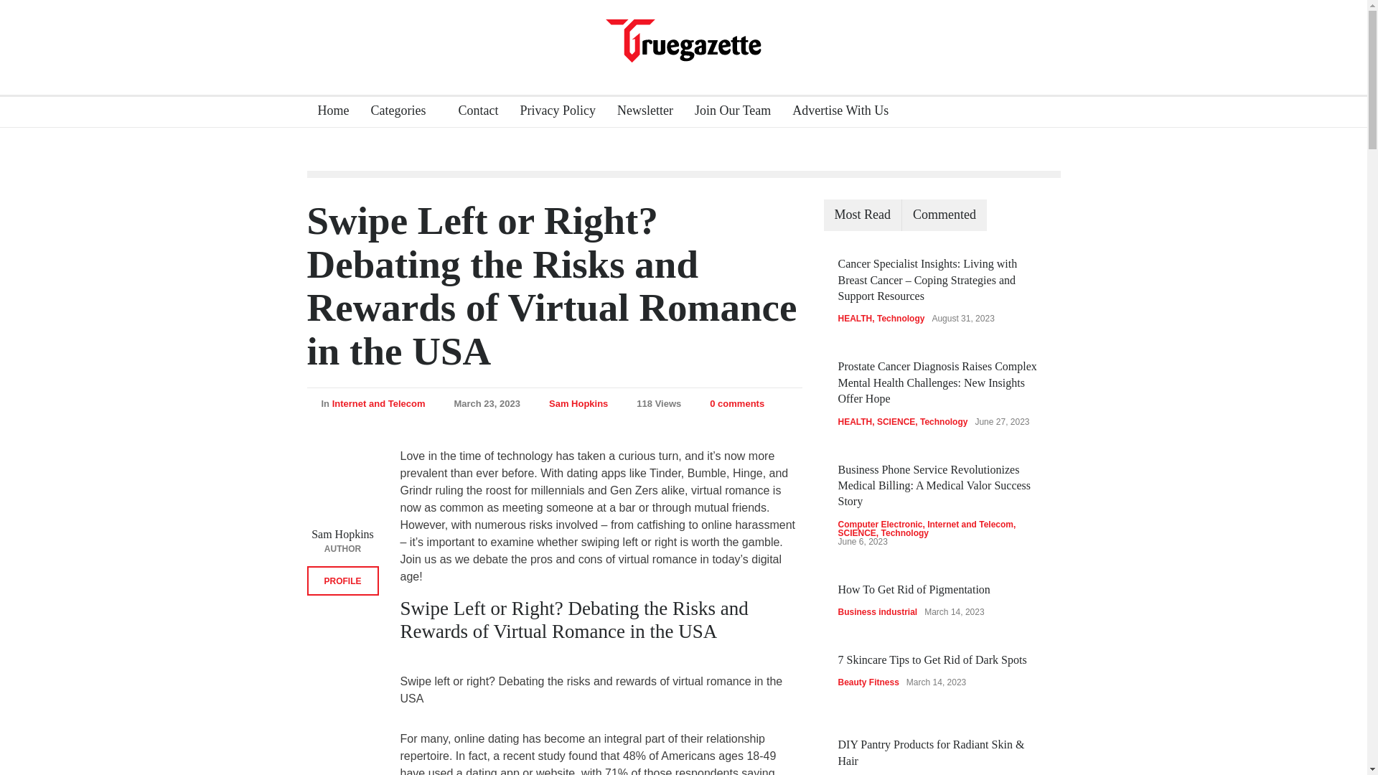 The height and width of the screenshot is (775, 1378). What do you see at coordinates (379, 403) in the screenshot?
I see `View all posts filed under Internet and Telecom` at bounding box center [379, 403].